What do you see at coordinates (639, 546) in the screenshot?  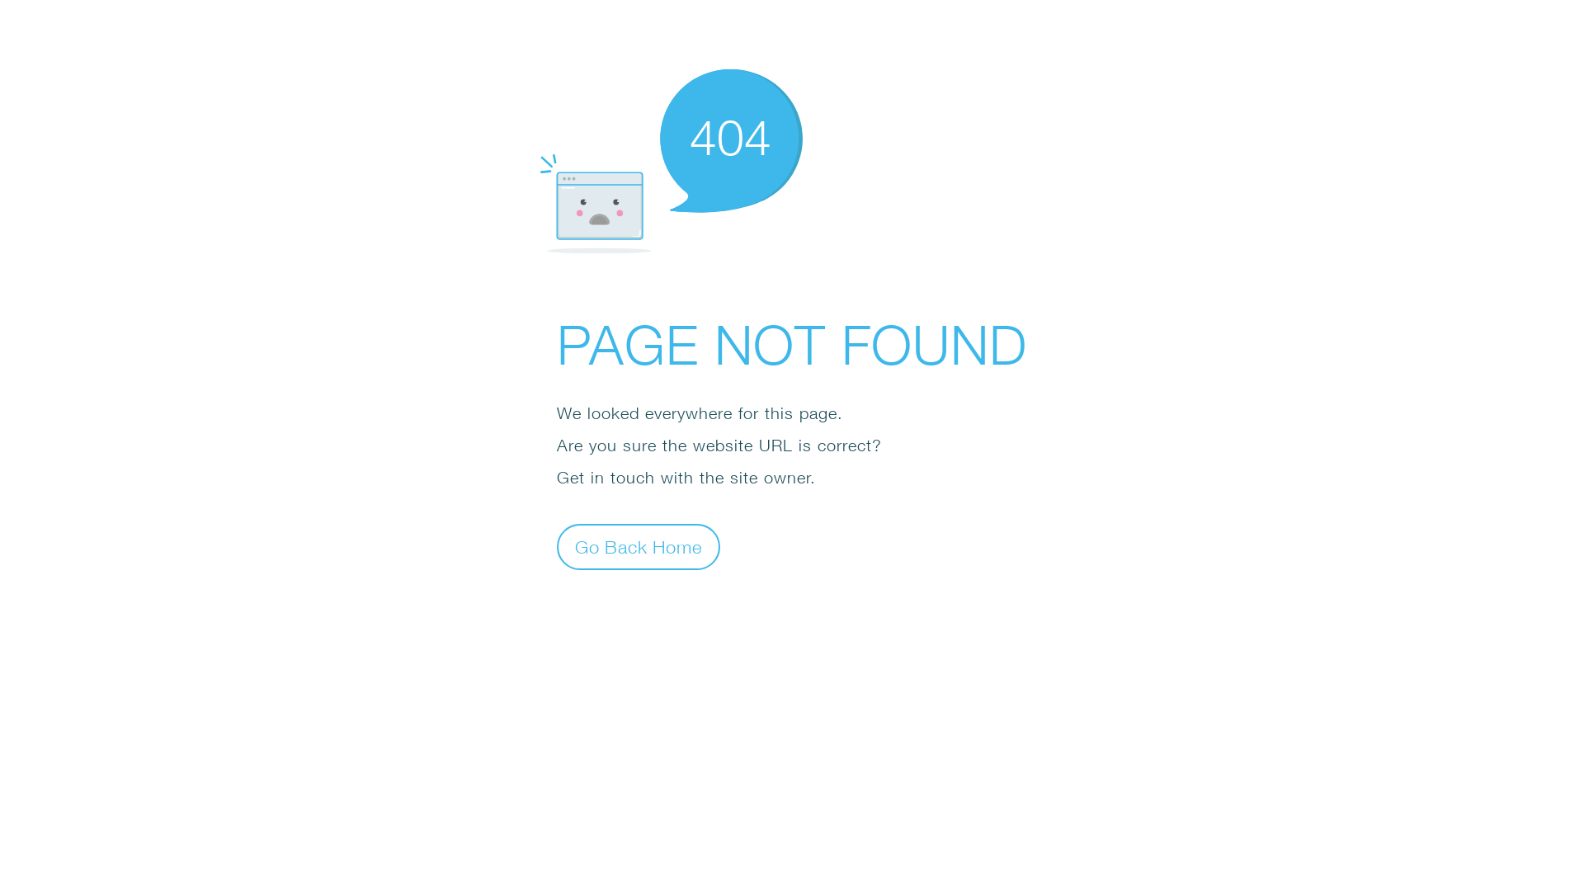 I see `Go Back Home` at bounding box center [639, 546].